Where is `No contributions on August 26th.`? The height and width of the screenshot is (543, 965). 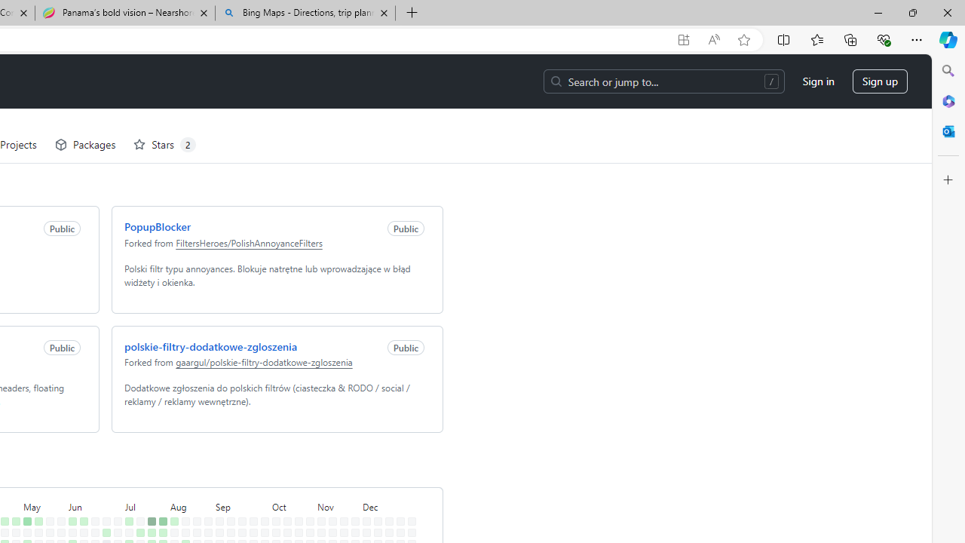 No contributions on August 26th. is located at coordinates (205, 478).